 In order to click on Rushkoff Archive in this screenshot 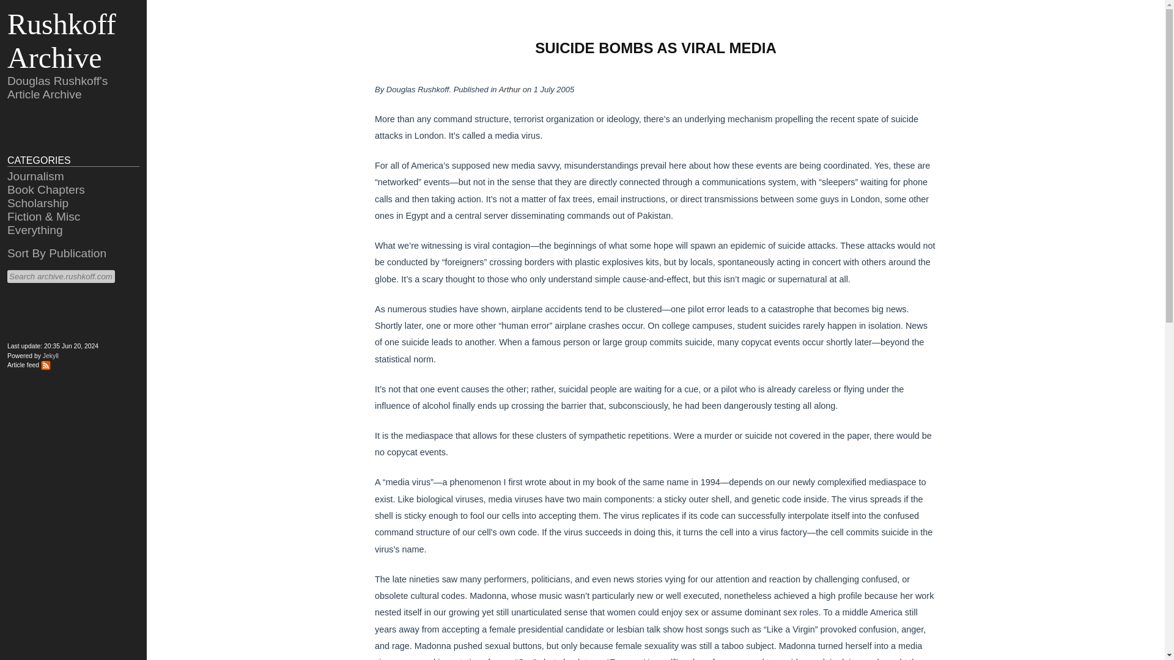, I will do `click(61, 40)`.